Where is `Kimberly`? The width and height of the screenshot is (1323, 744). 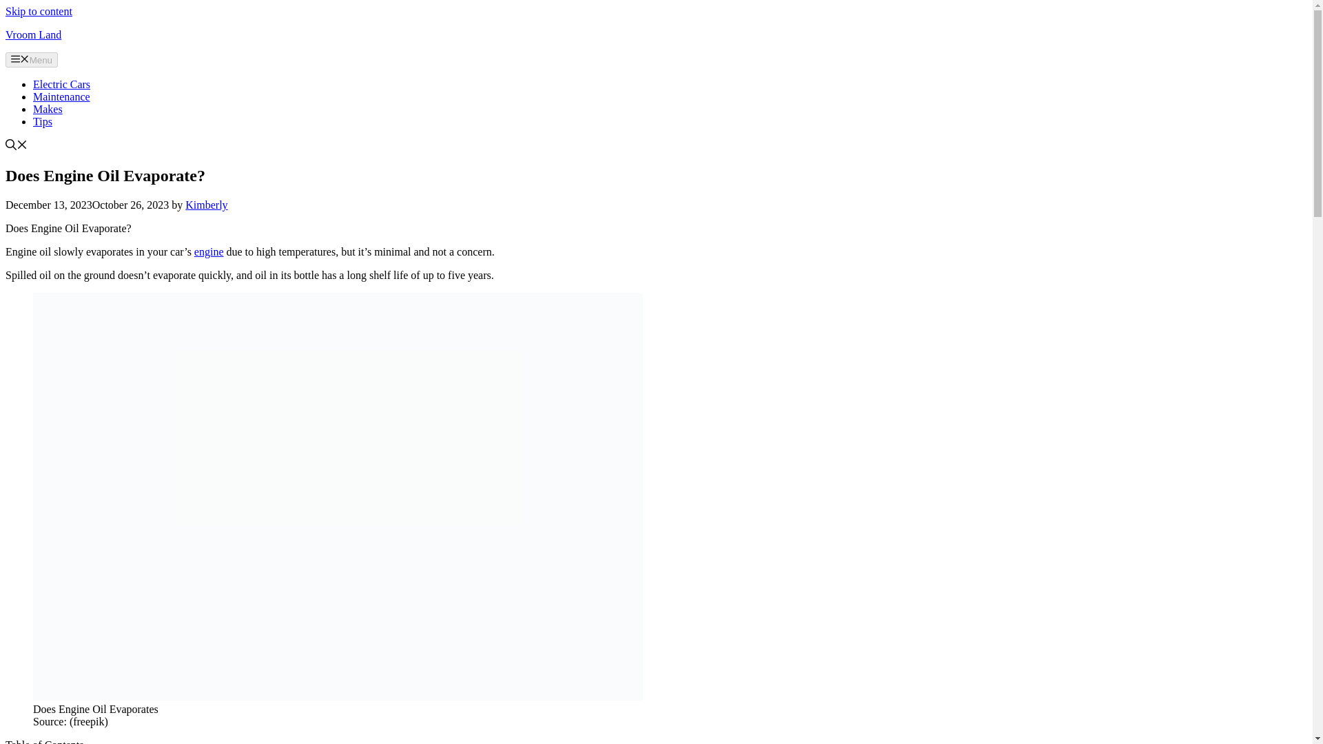
Kimberly is located at coordinates (206, 205).